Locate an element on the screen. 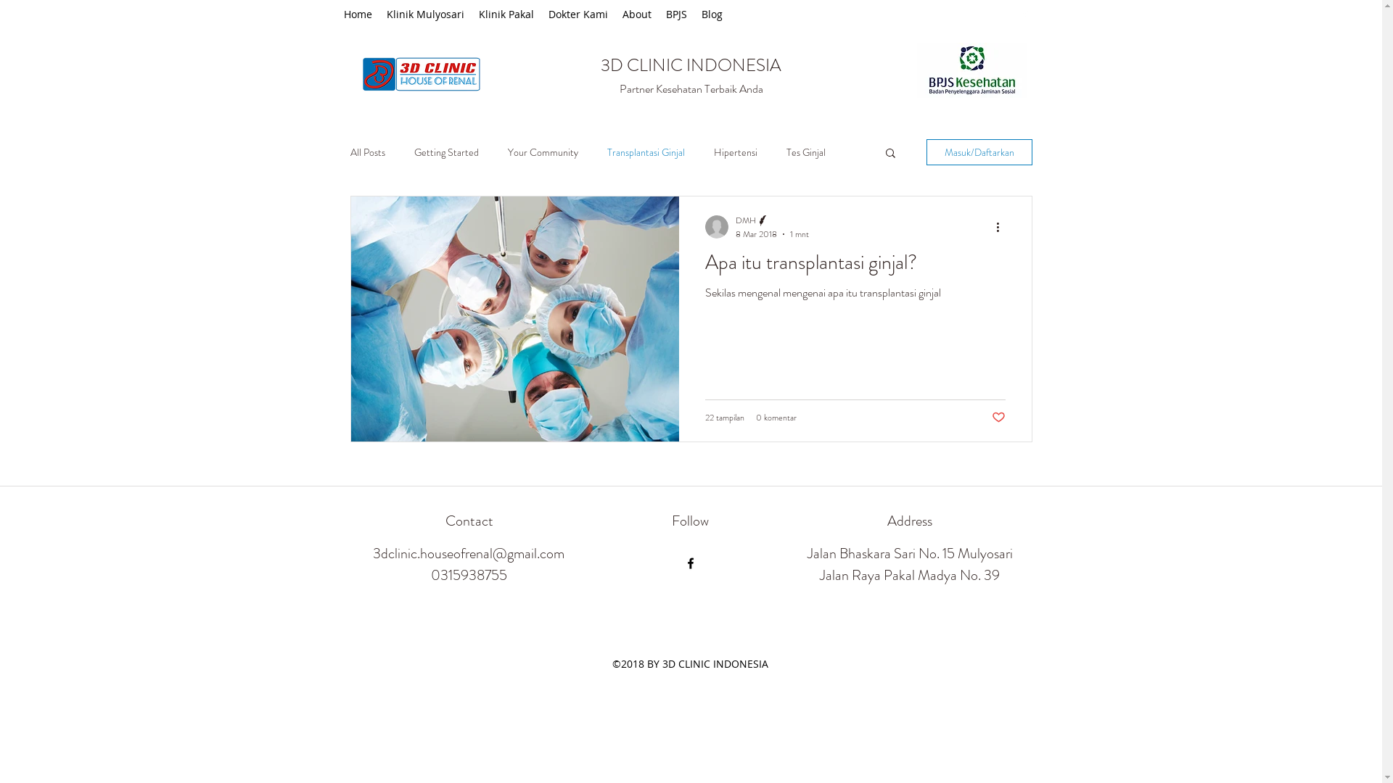 Image resolution: width=1393 pixels, height=783 pixels. Cara Mudah Mendaftarkan BPJS Online.jpg is located at coordinates (972, 70).